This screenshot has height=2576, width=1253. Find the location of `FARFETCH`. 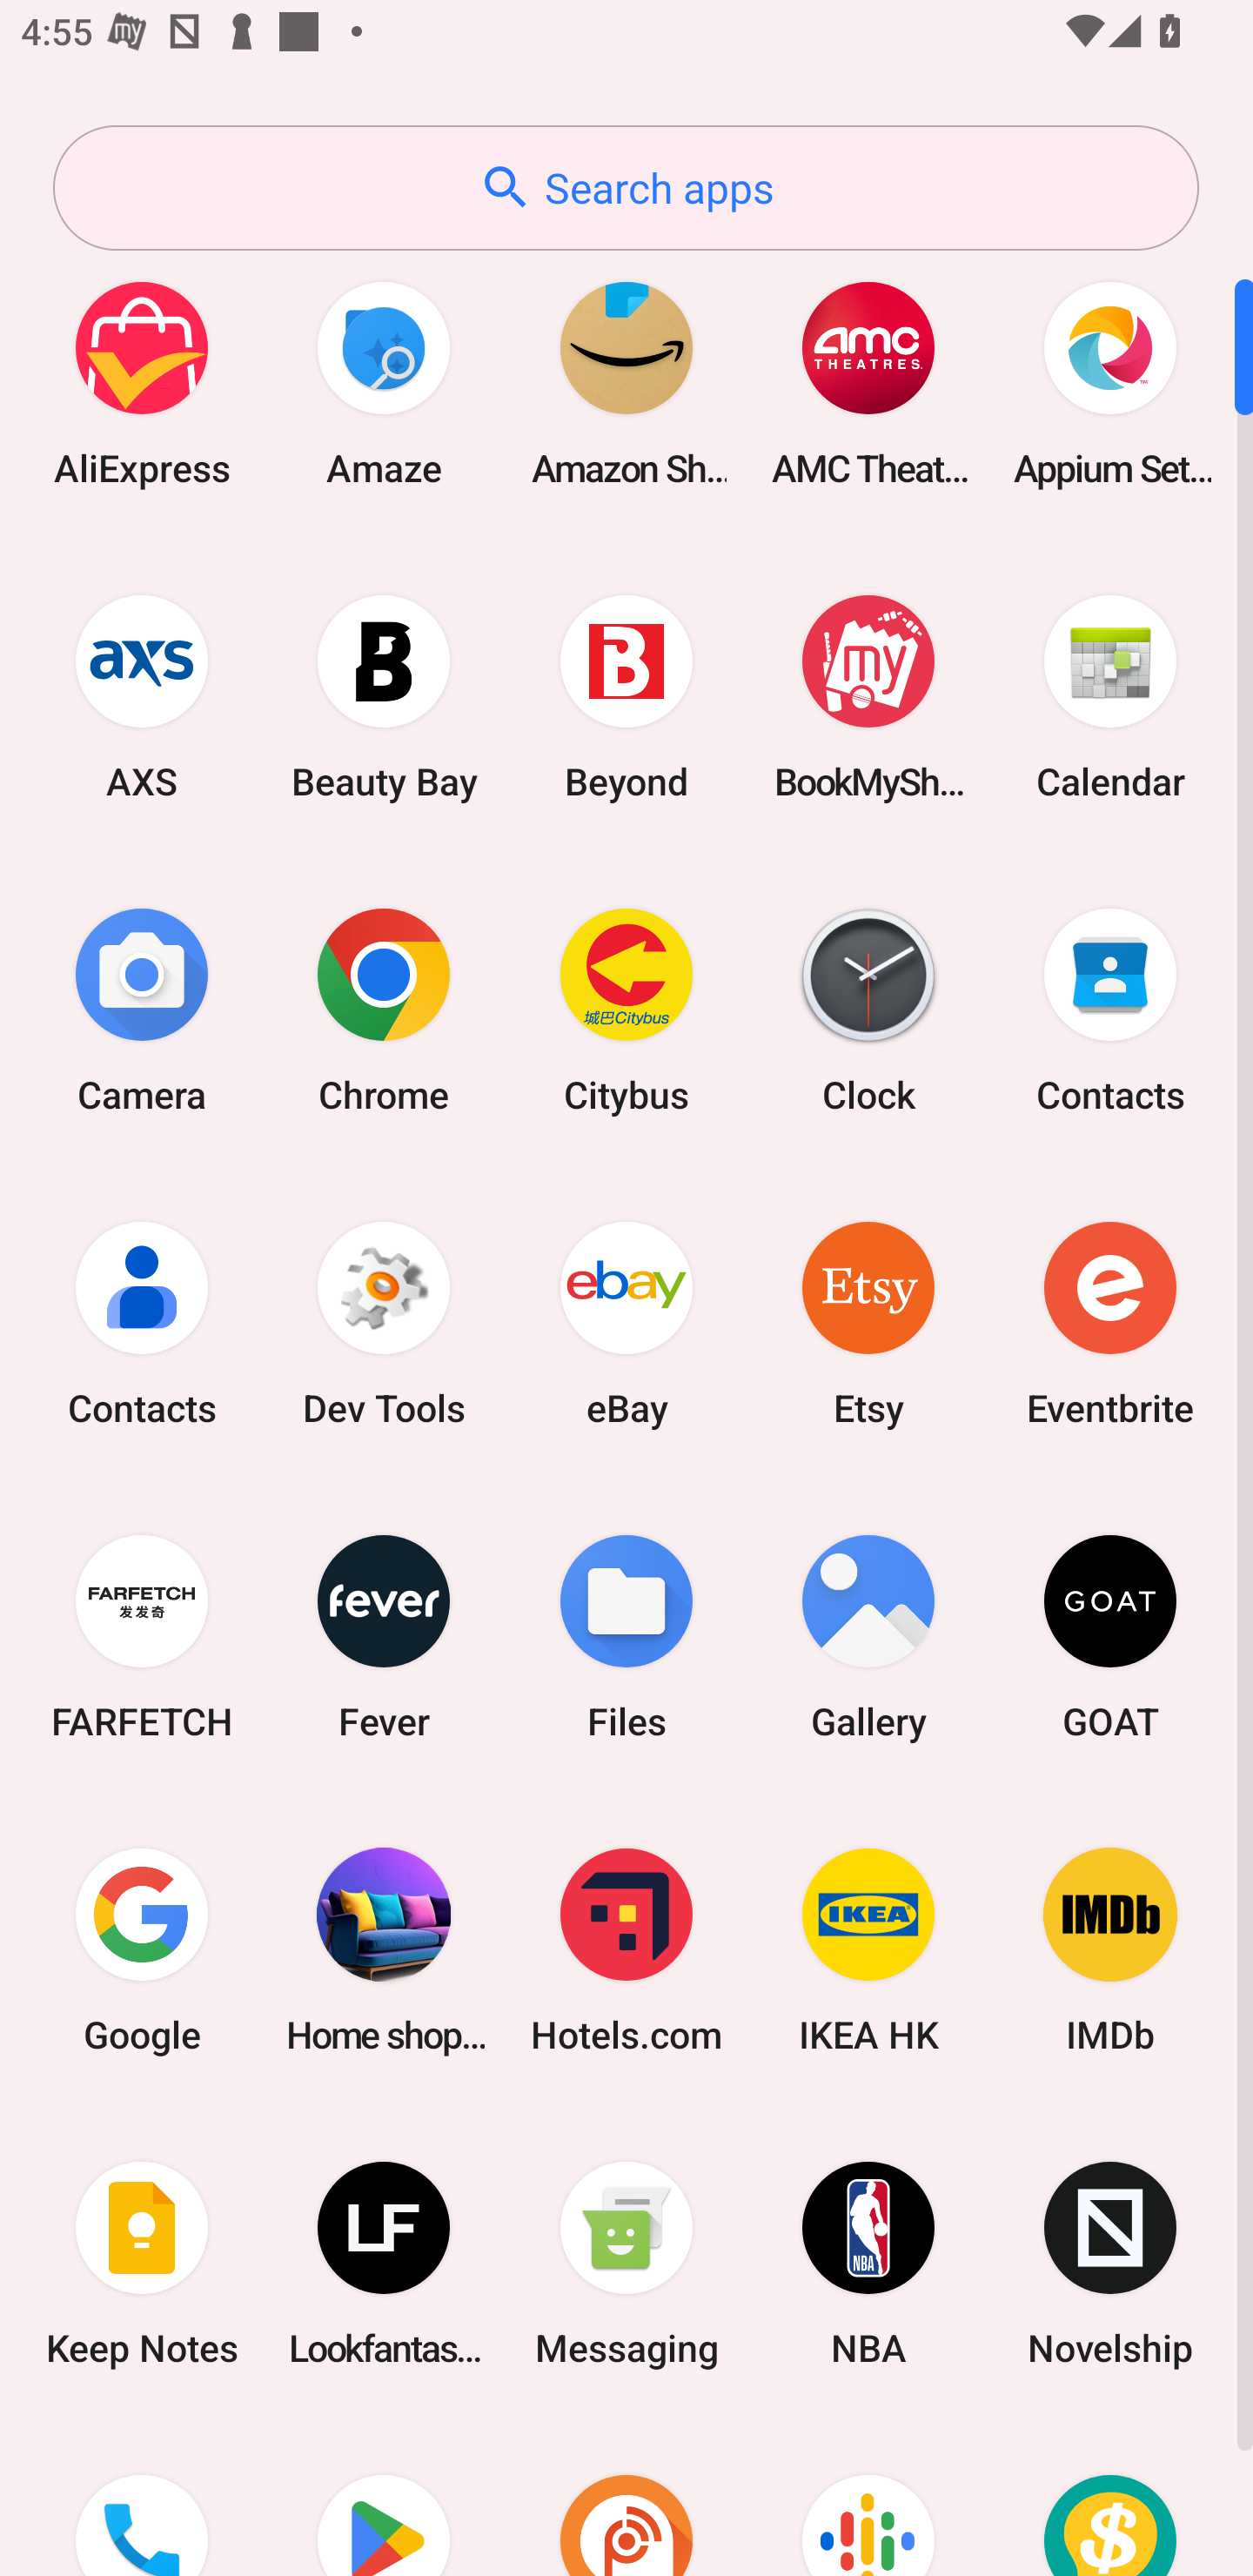

FARFETCH is located at coordinates (142, 1636).